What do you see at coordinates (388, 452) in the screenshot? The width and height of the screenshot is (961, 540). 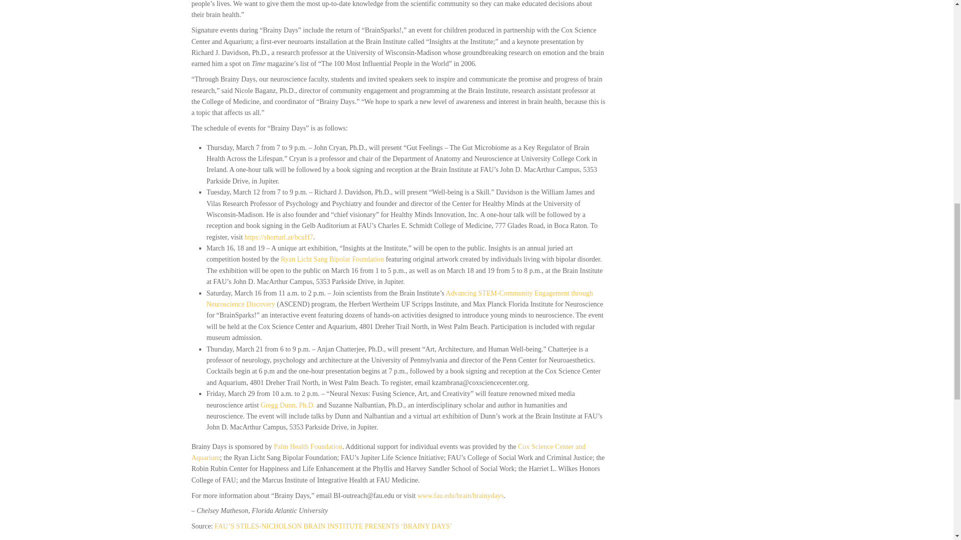 I see `Cox Science Center and Aquarium` at bounding box center [388, 452].